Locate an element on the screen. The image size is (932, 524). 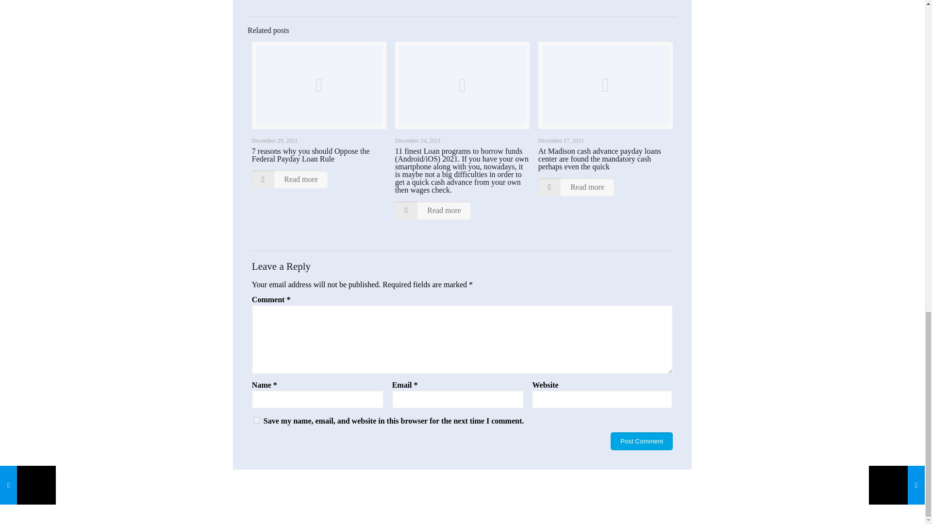
yes is located at coordinates (256, 420).